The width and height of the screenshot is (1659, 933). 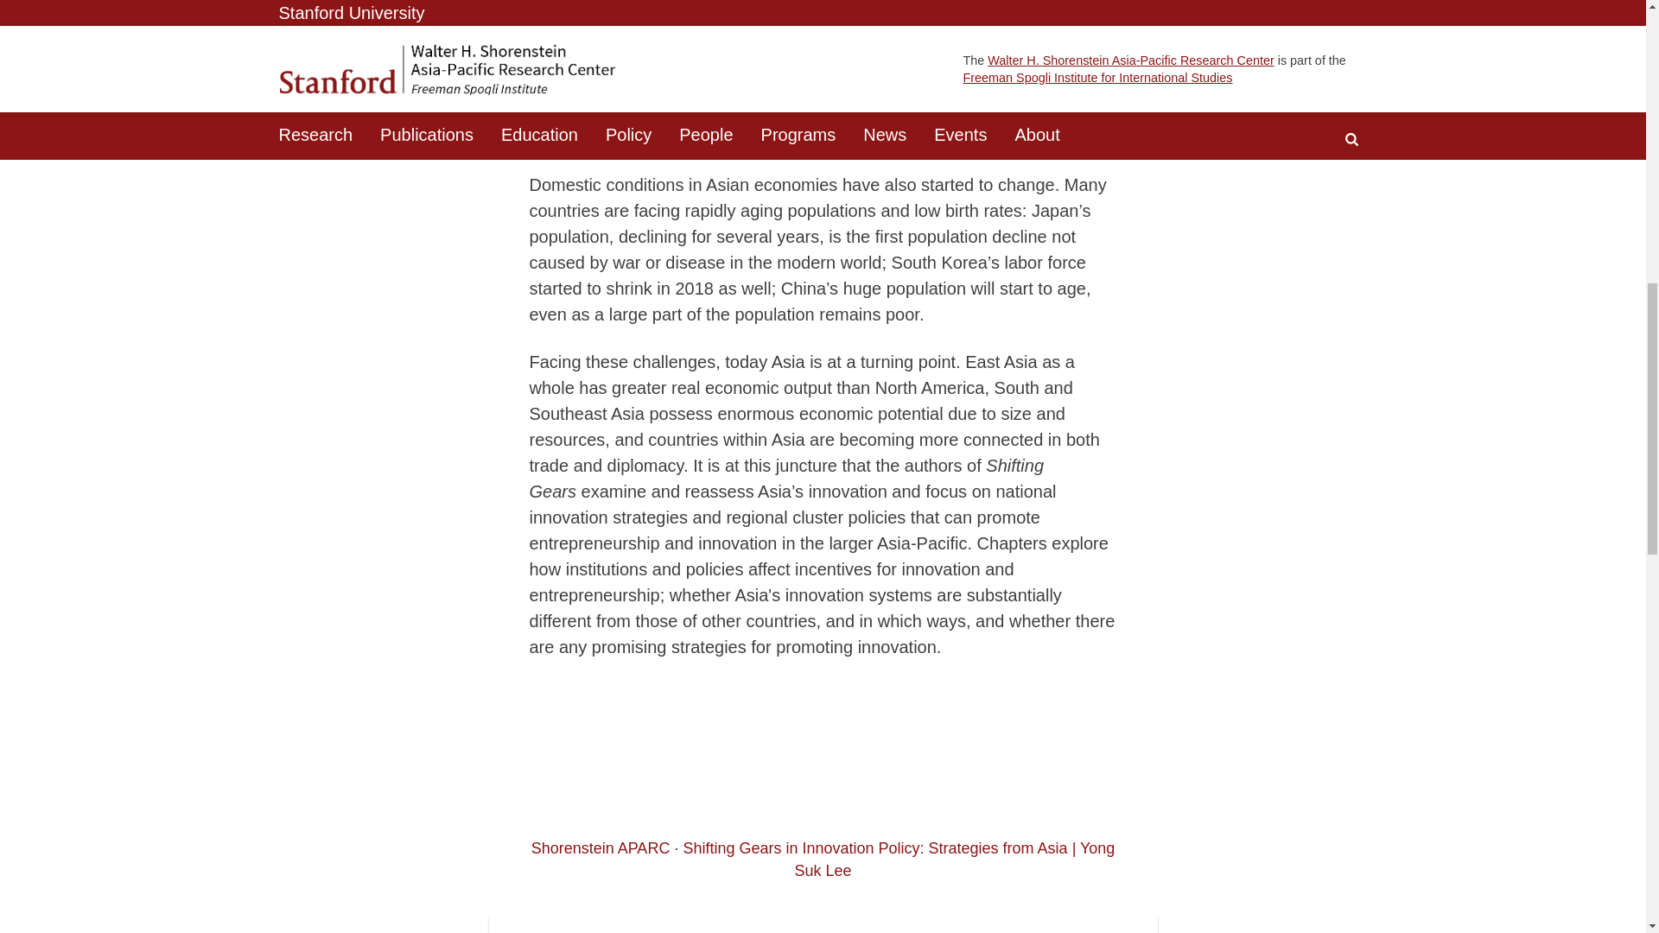 What do you see at coordinates (823, 765) in the screenshot?
I see `Shifting Gears in Innovation Policy Audio` at bounding box center [823, 765].